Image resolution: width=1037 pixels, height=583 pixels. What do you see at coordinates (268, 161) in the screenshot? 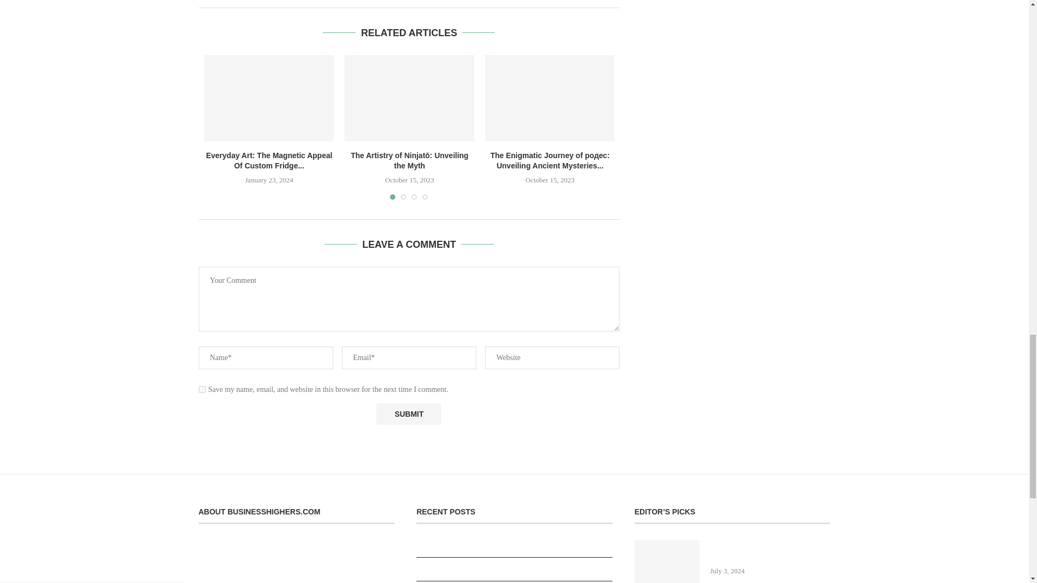
I see `Everyday Art: The Magnetic Appeal Of Custom Fridge...` at bounding box center [268, 161].